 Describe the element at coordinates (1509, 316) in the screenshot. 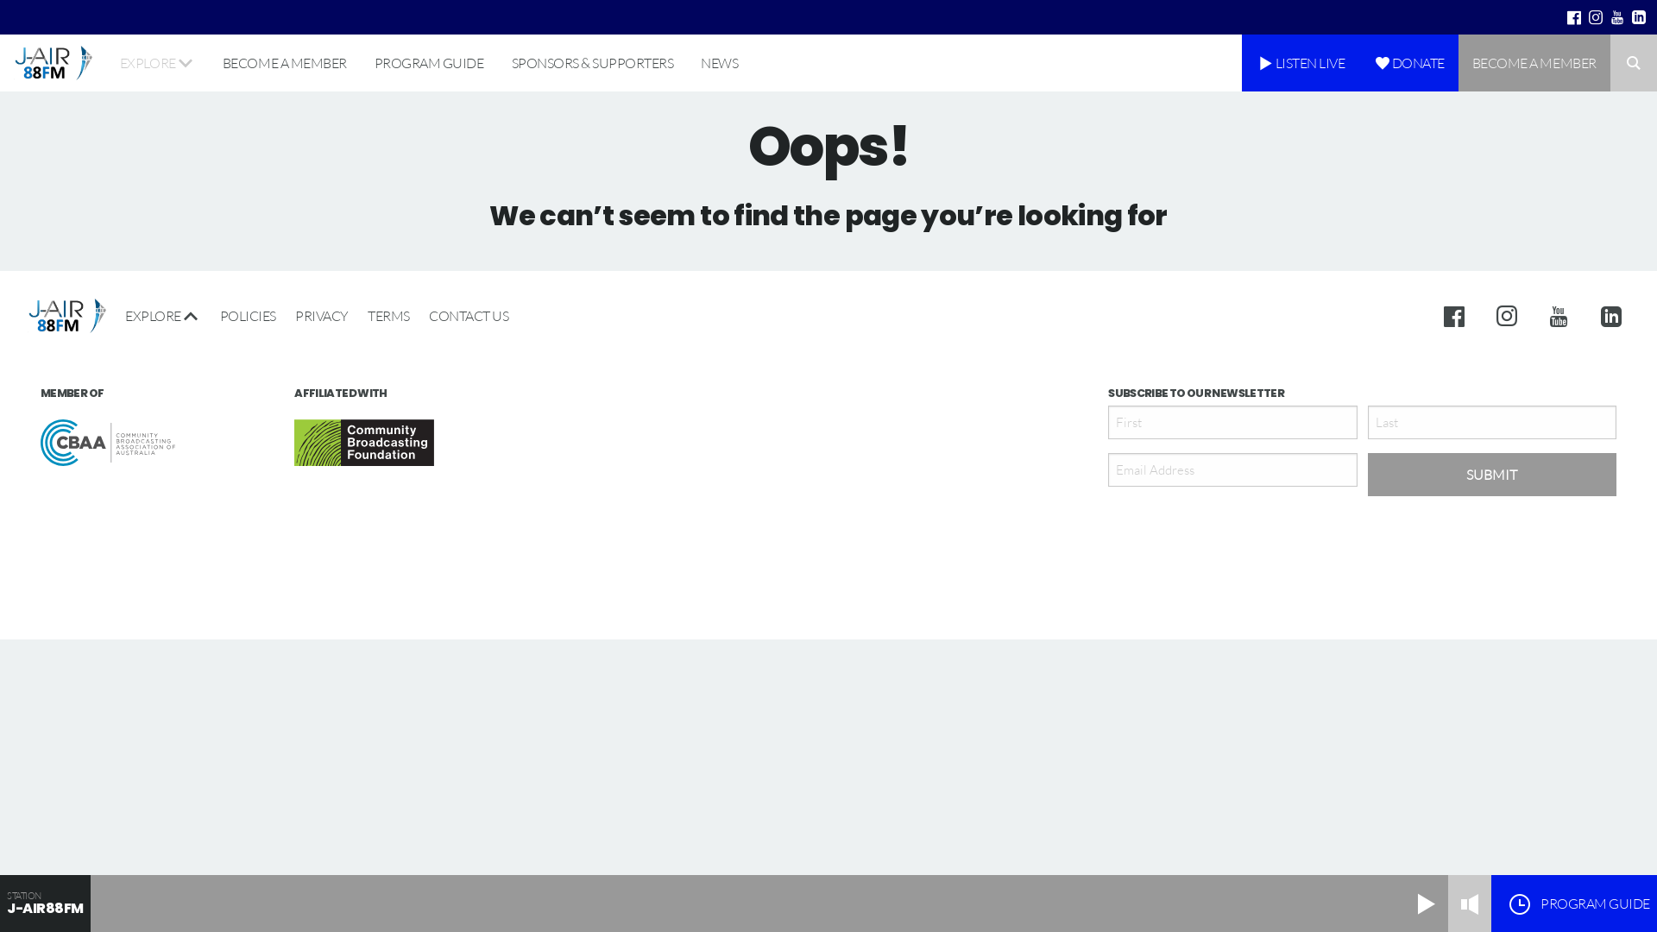

I see ` ` at that location.